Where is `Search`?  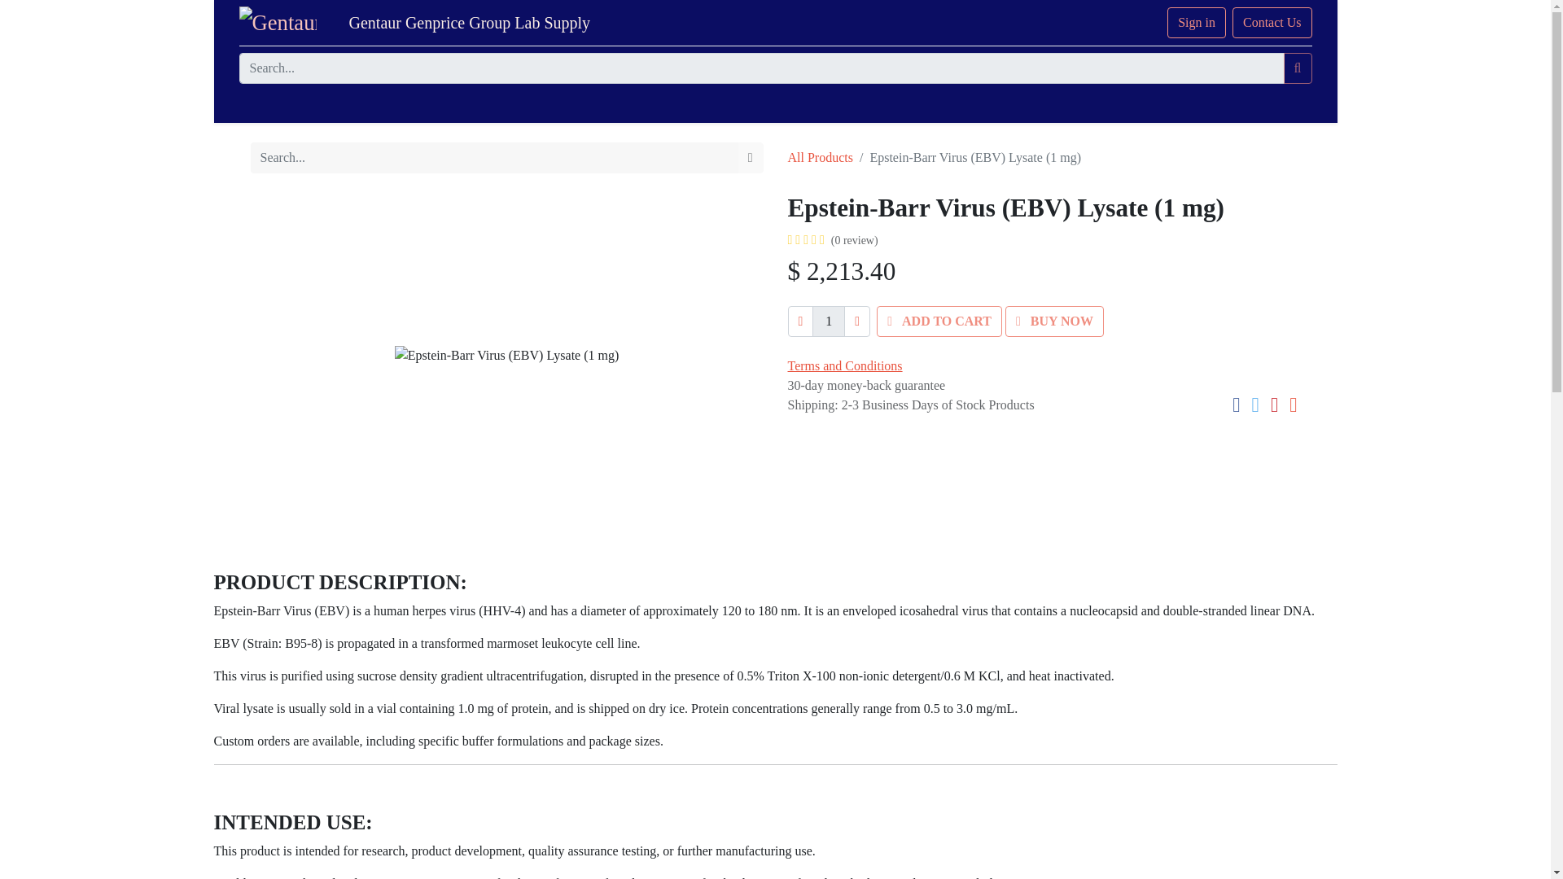
Search is located at coordinates (1298, 68).